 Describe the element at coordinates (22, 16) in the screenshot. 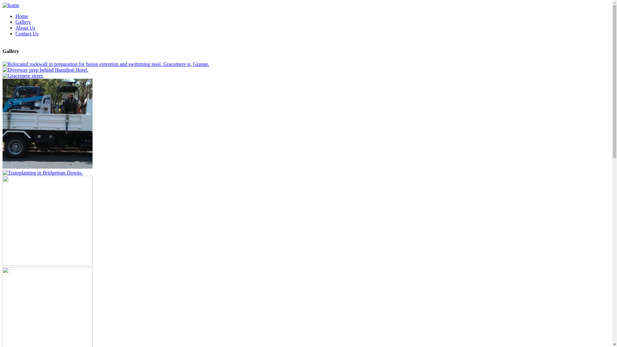

I see `Home` at that location.